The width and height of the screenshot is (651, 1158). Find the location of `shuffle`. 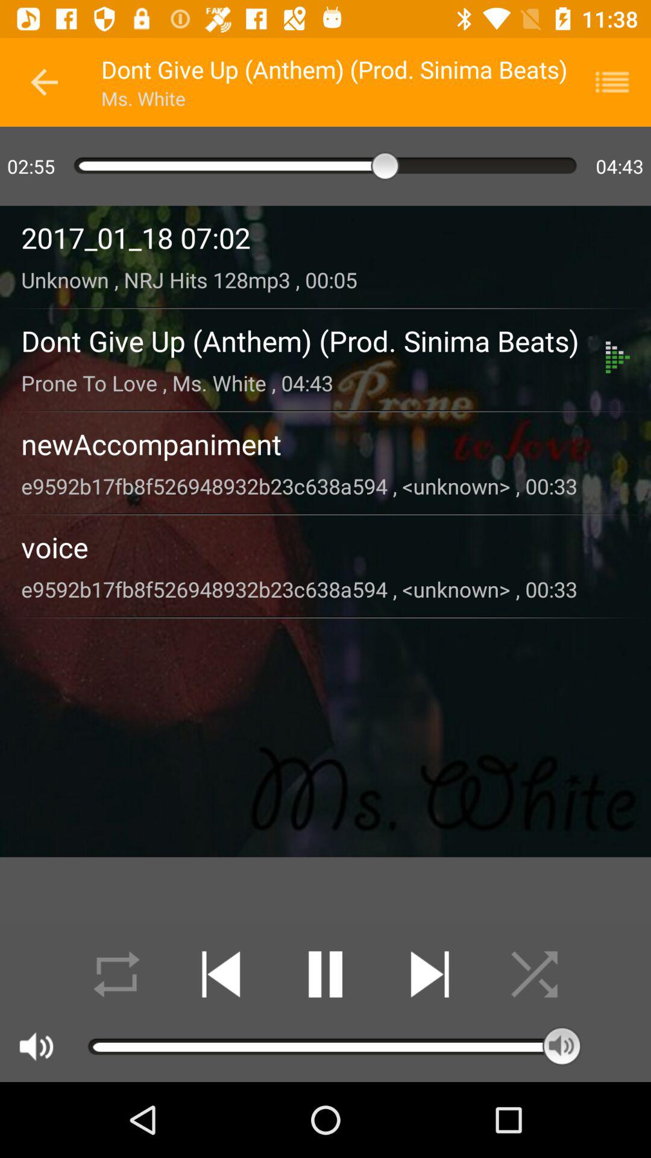

shuffle is located at coordinates (534, 975).